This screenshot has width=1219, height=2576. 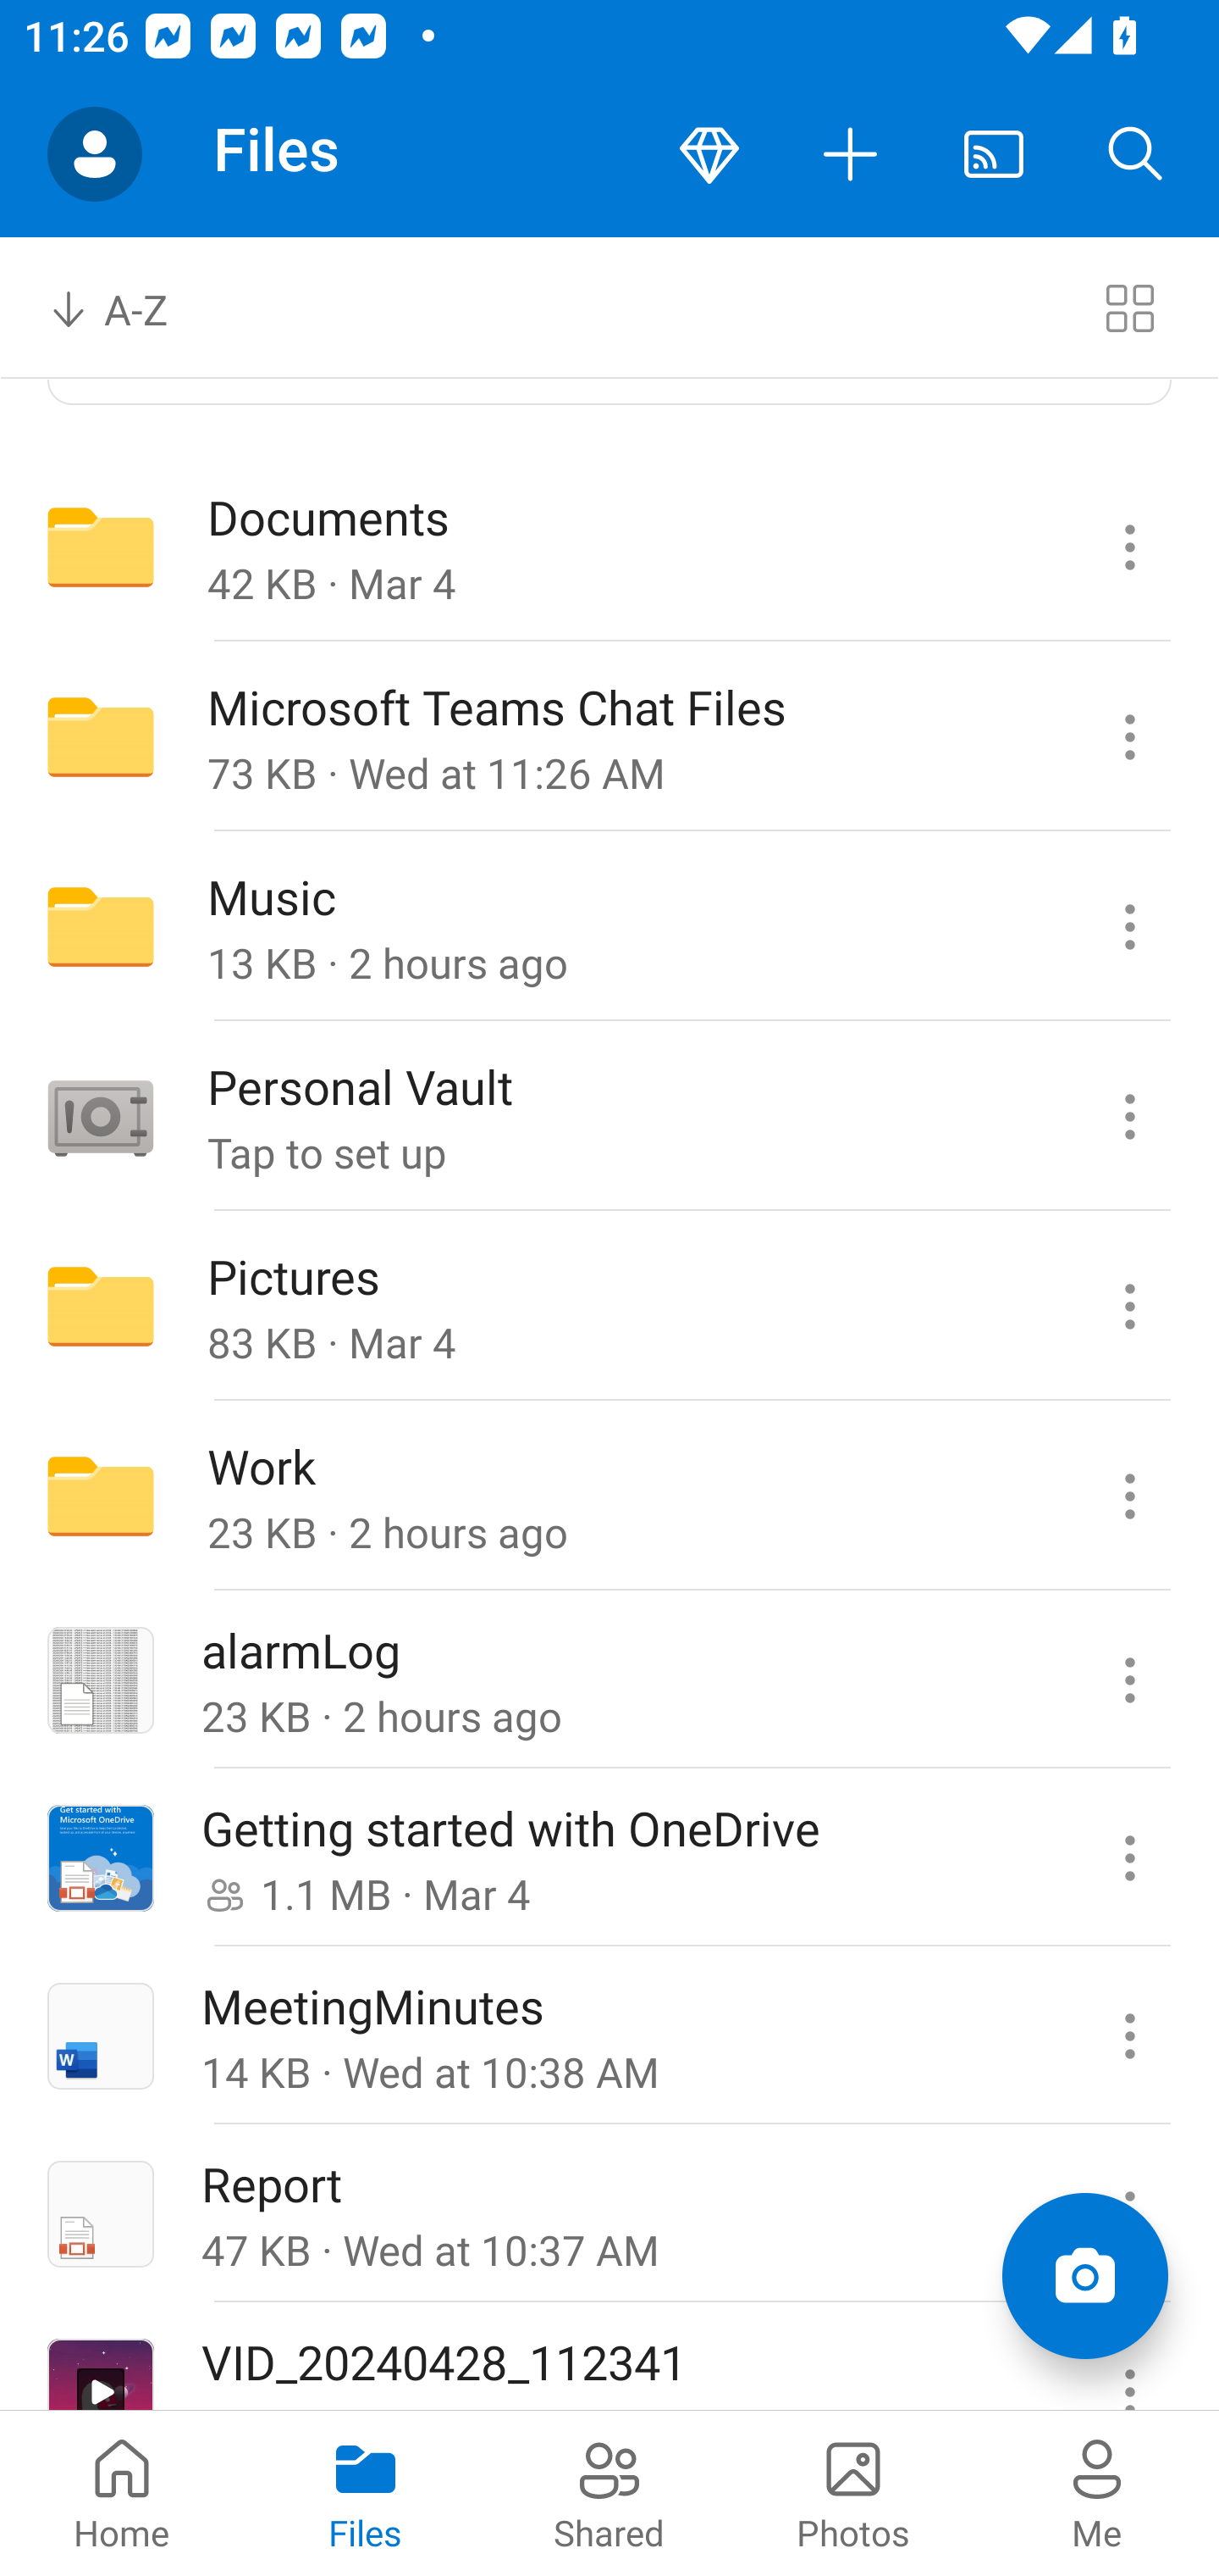 What do you see at coordinates (709, 154) in the screenshot?
I see `Premium button` at bounding box center [709, 154].